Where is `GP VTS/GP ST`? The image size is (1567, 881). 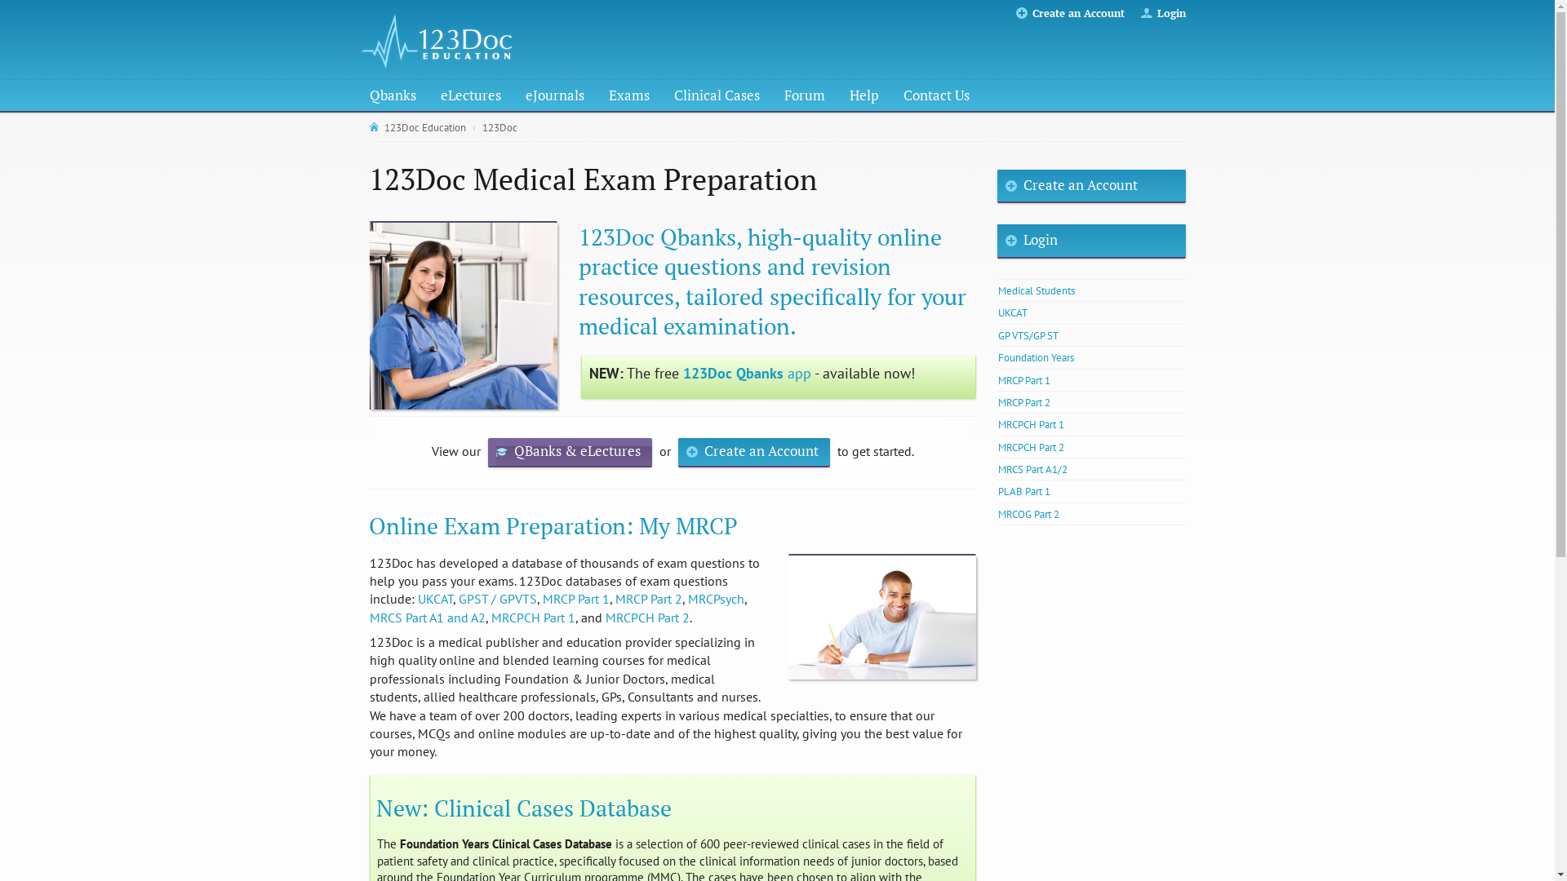
GP VTS/GP ST is located at coordinates (1091, 335).